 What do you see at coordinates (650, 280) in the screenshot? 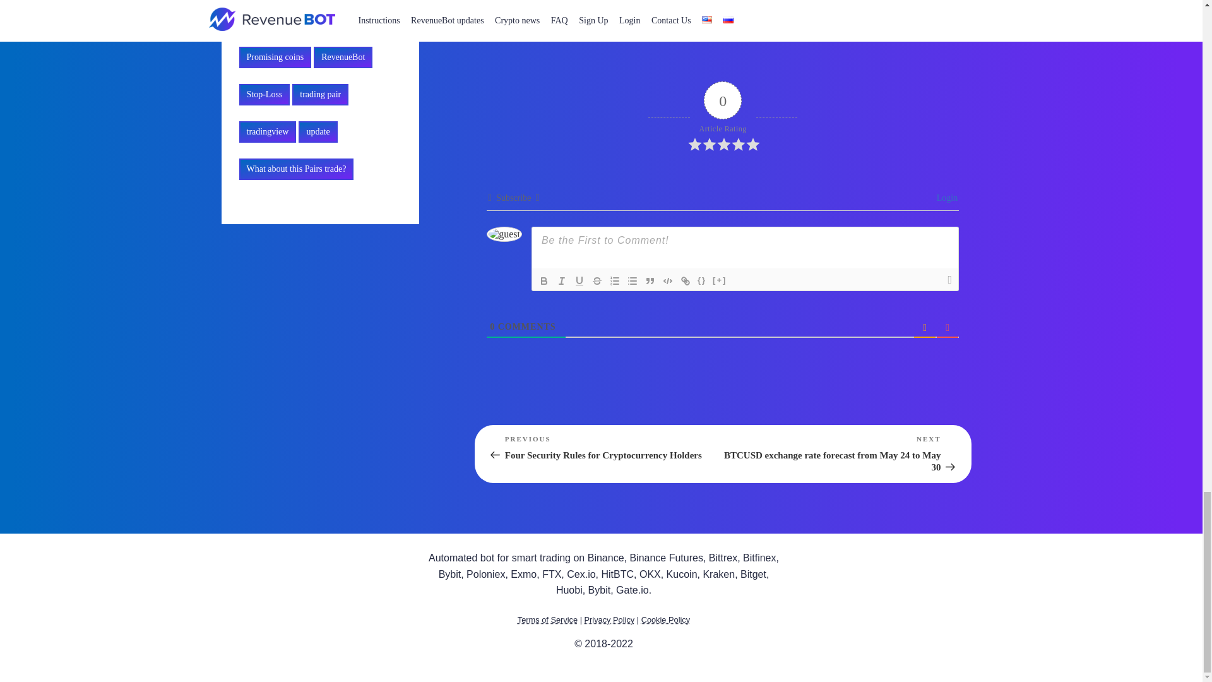
I see `Blockquote` at bounding box center [650, 280].